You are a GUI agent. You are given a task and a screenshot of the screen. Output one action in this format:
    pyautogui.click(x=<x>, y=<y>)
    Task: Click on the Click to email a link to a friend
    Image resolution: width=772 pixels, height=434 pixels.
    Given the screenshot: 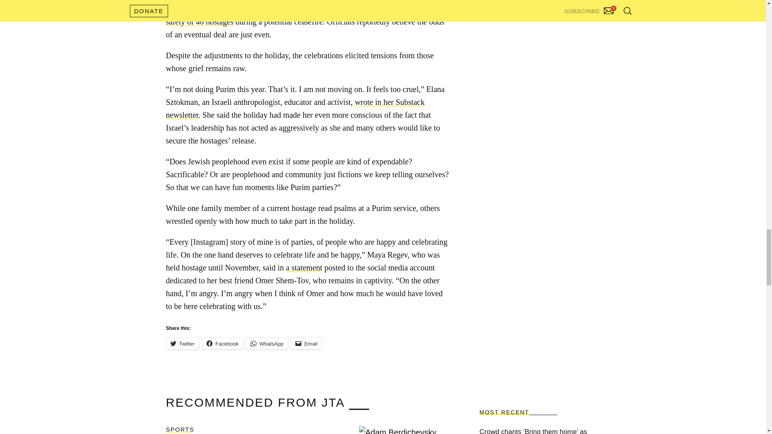 What is the action you would take?
    pyautogui.click(x=306, y=344)
    